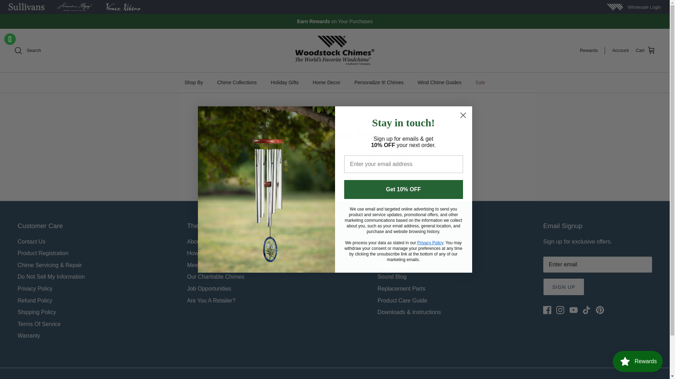  What do you see at coordinates (620, 51) in the screenshot?
I see `Account` at bounding box center [620, 51].